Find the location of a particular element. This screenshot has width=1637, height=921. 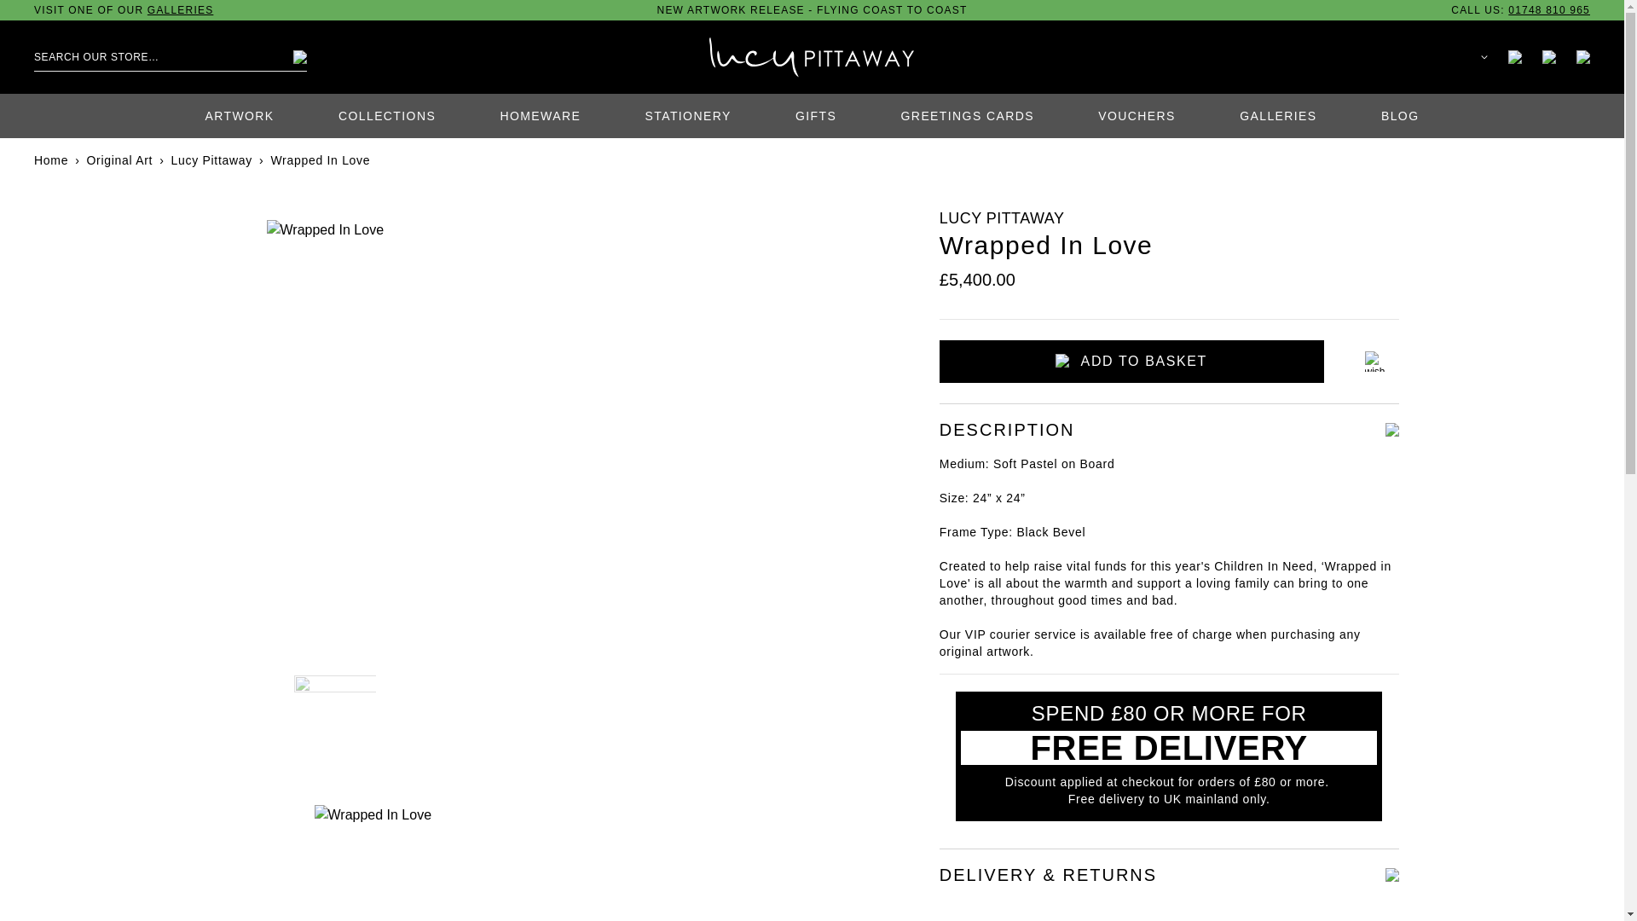

NEW ARTWORK RELEASE - FLYING COAST TO COAST is located at coordinates (812, 10).